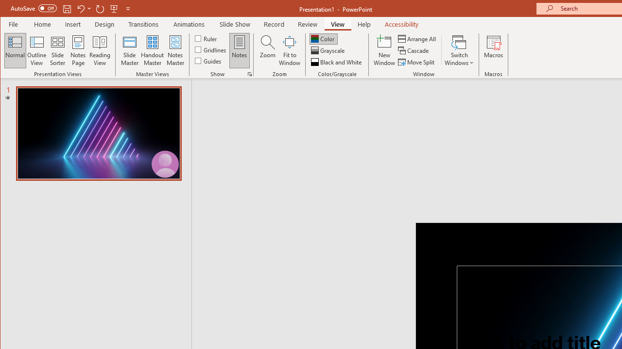  Describe the element at coordinates (414, 50) in the screenshot. I see `Cascade` at that location.